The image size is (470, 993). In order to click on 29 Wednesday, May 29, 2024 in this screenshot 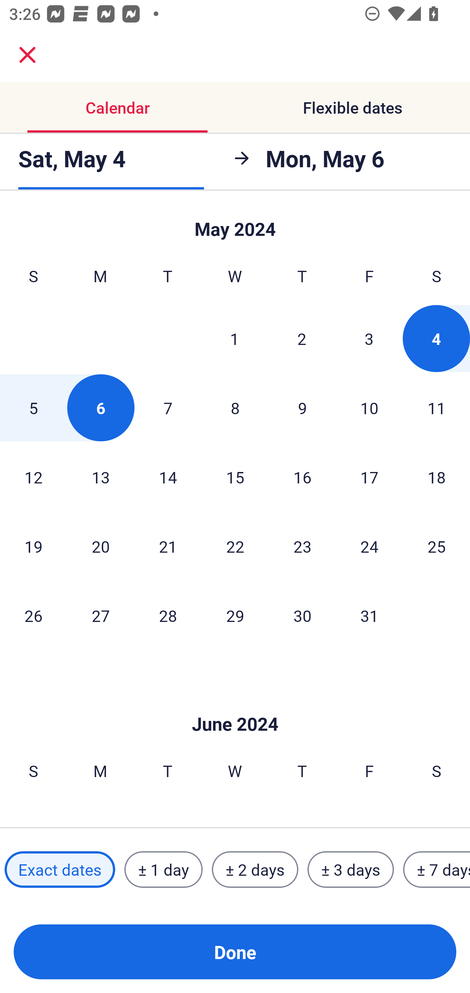, I will do `click(235, 615)`.